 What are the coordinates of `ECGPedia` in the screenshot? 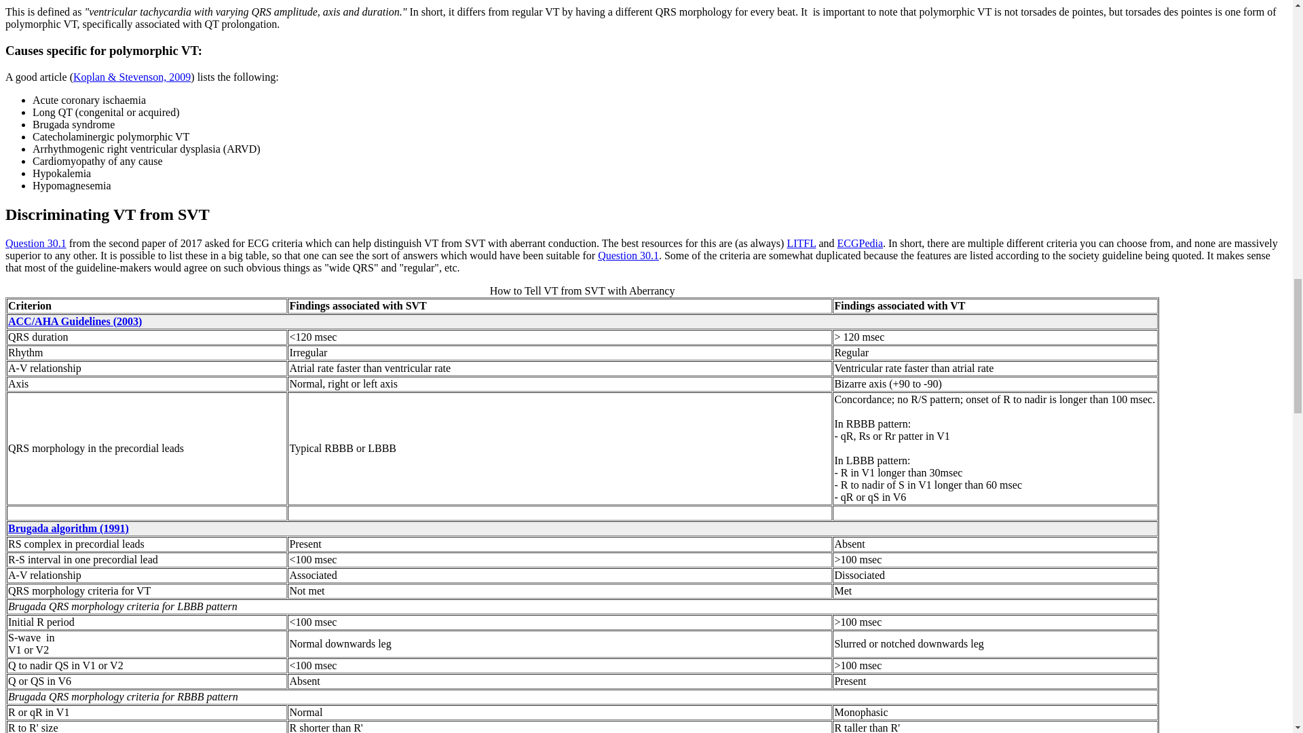 It's located at (859, 243).